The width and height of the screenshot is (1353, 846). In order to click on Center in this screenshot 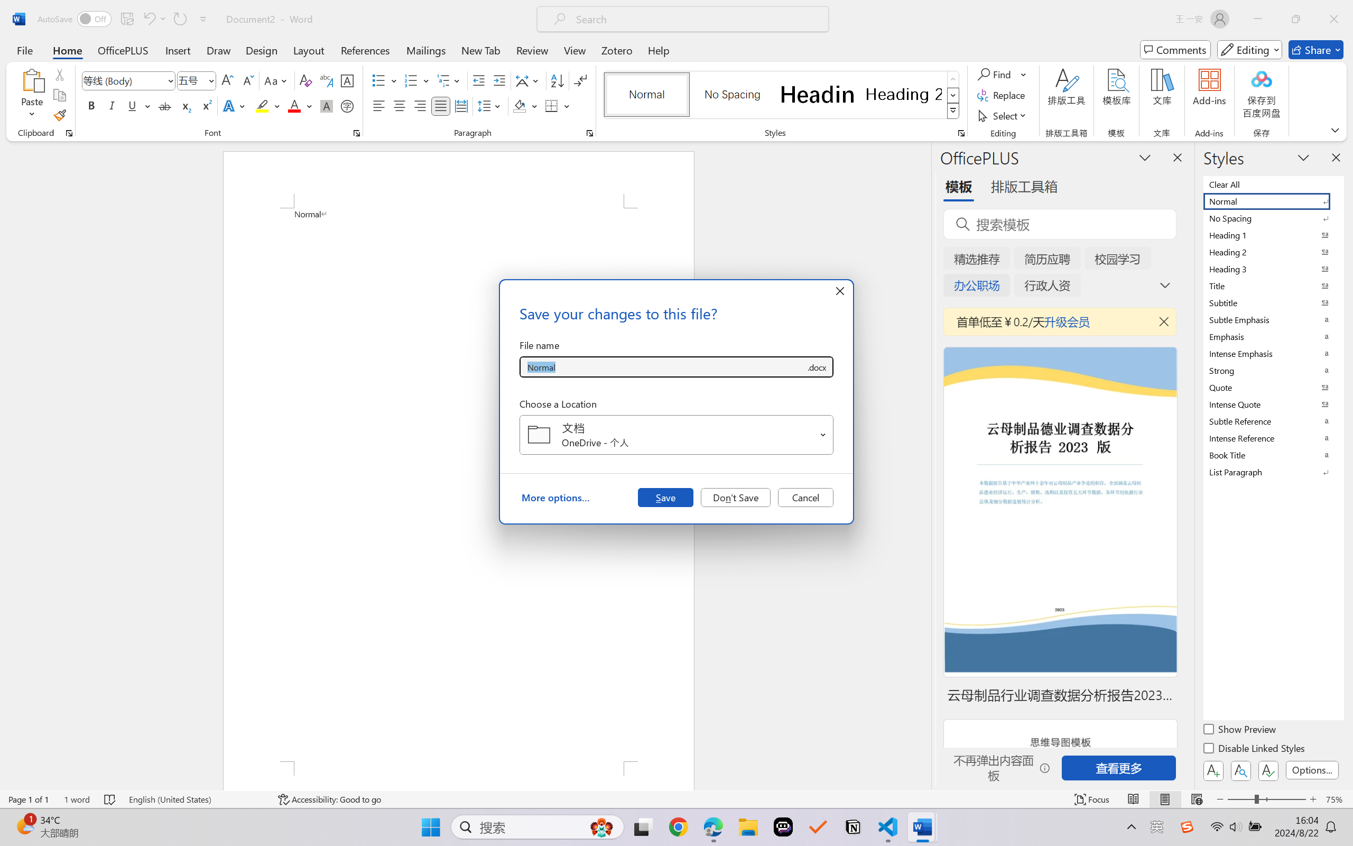, I will do `click(399, 106)`.